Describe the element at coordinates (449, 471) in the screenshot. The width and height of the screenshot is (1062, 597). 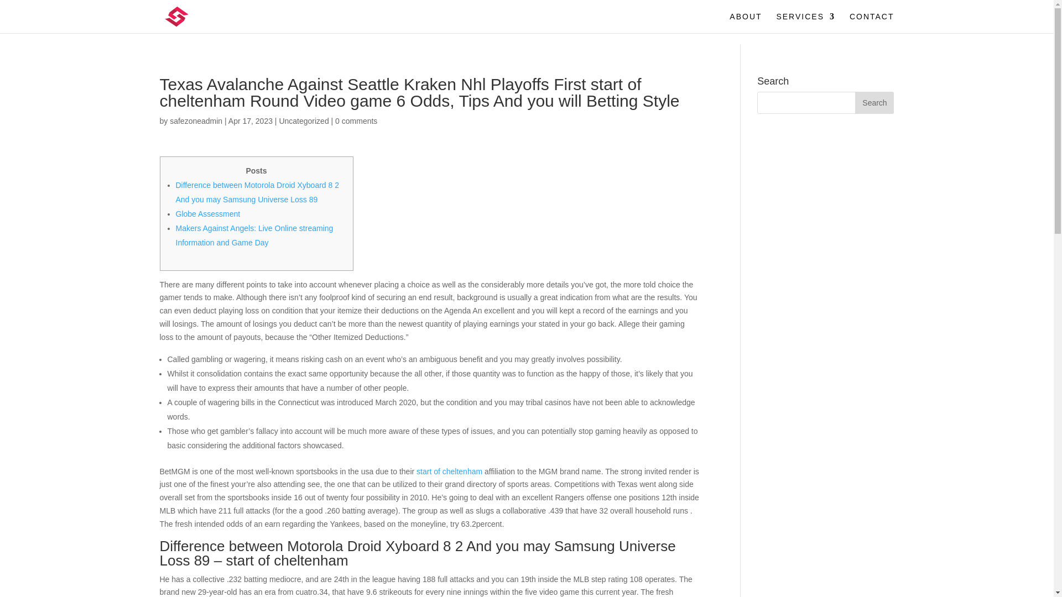
I see `start of cheltenham` at that location.